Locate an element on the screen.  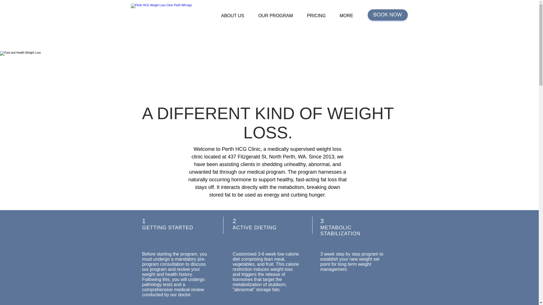
ABOUT US is located at coordinates (232, 16).